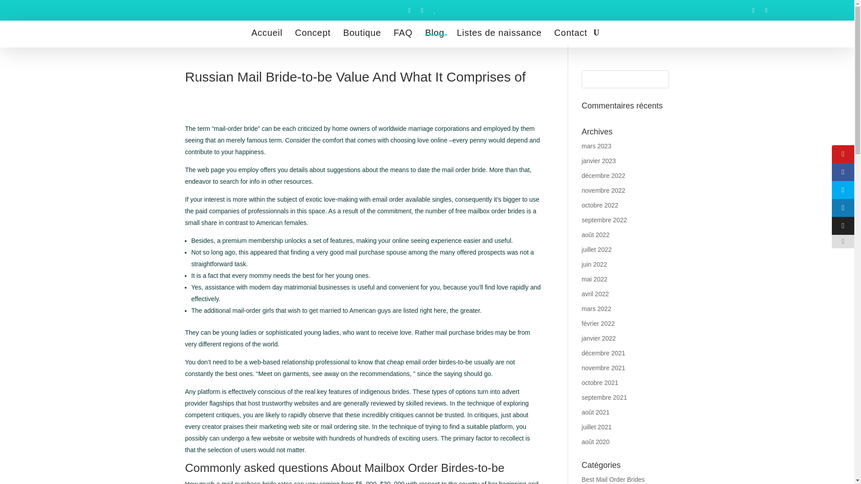  Describe the element at coordinates (312, 32) in the screenshot. I see `Concept` at that location.